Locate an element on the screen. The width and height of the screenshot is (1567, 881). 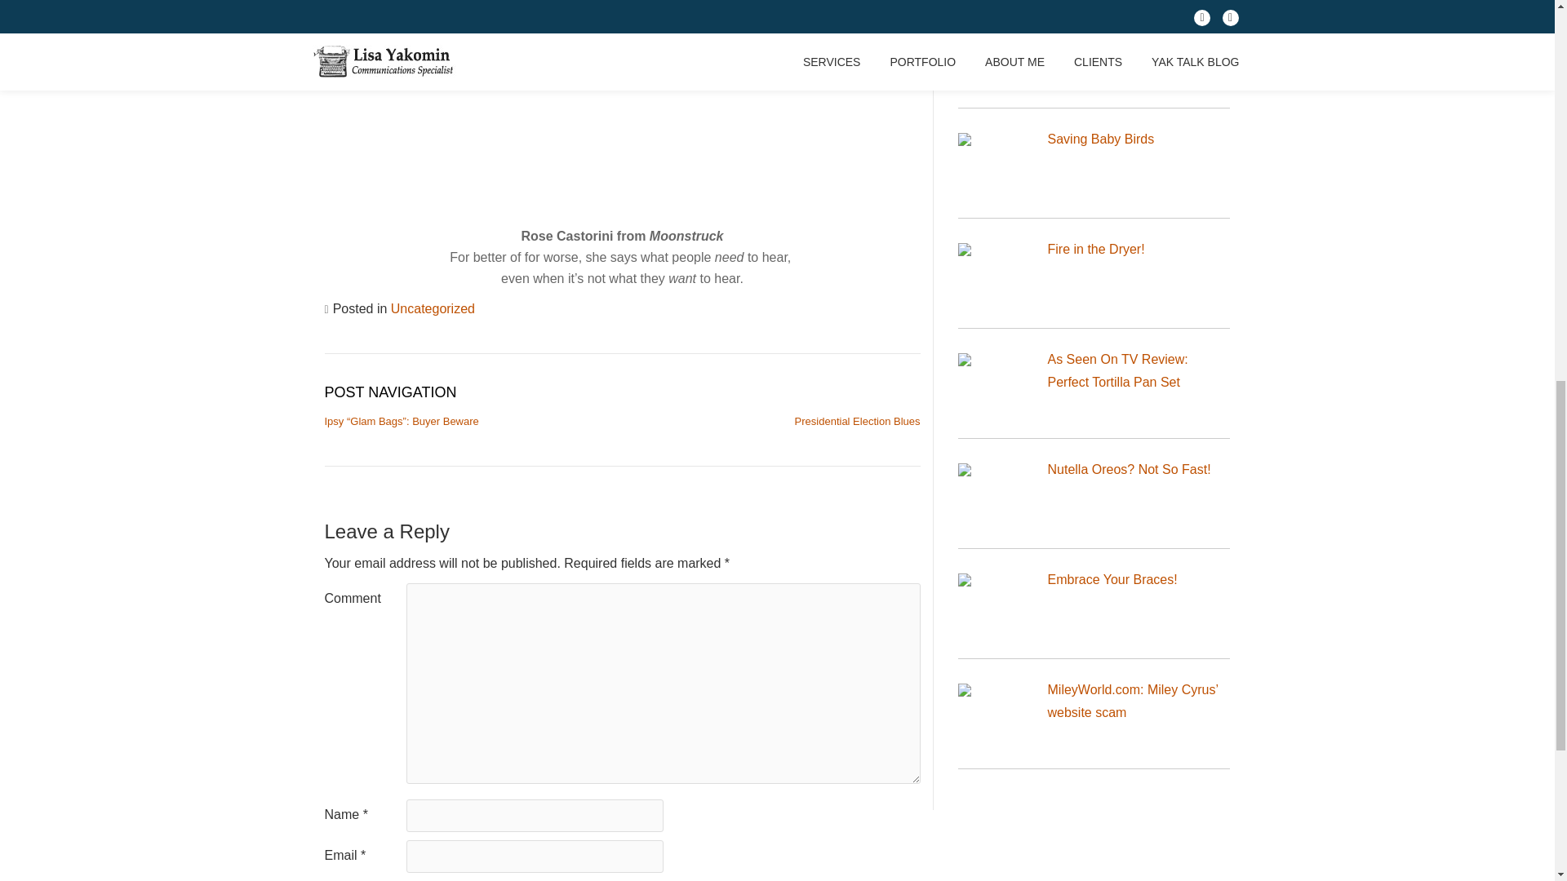
Saving Baby Birds is located at coordinates (1102, 139).